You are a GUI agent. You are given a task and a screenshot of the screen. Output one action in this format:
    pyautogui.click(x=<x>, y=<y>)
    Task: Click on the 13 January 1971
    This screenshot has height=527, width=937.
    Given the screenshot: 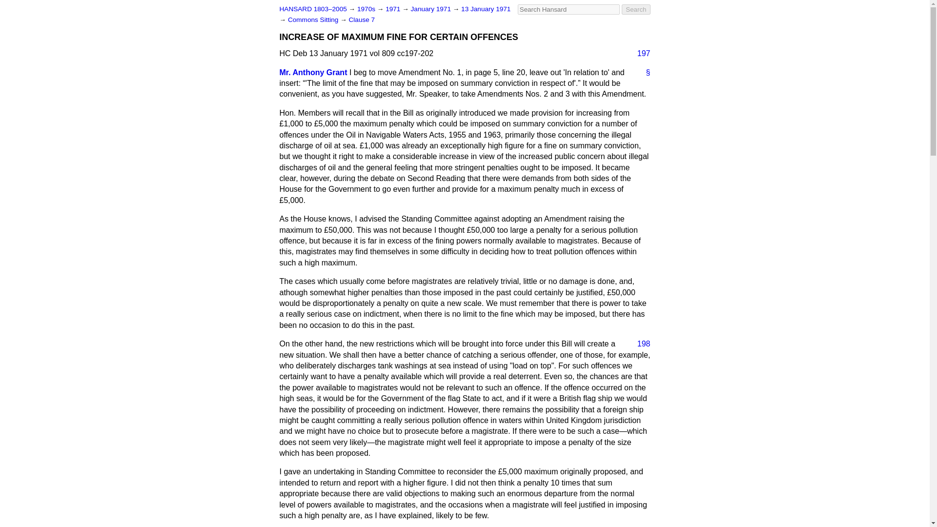 What is the action you would take?
    pyautogui.click(x=486, y=9)
    